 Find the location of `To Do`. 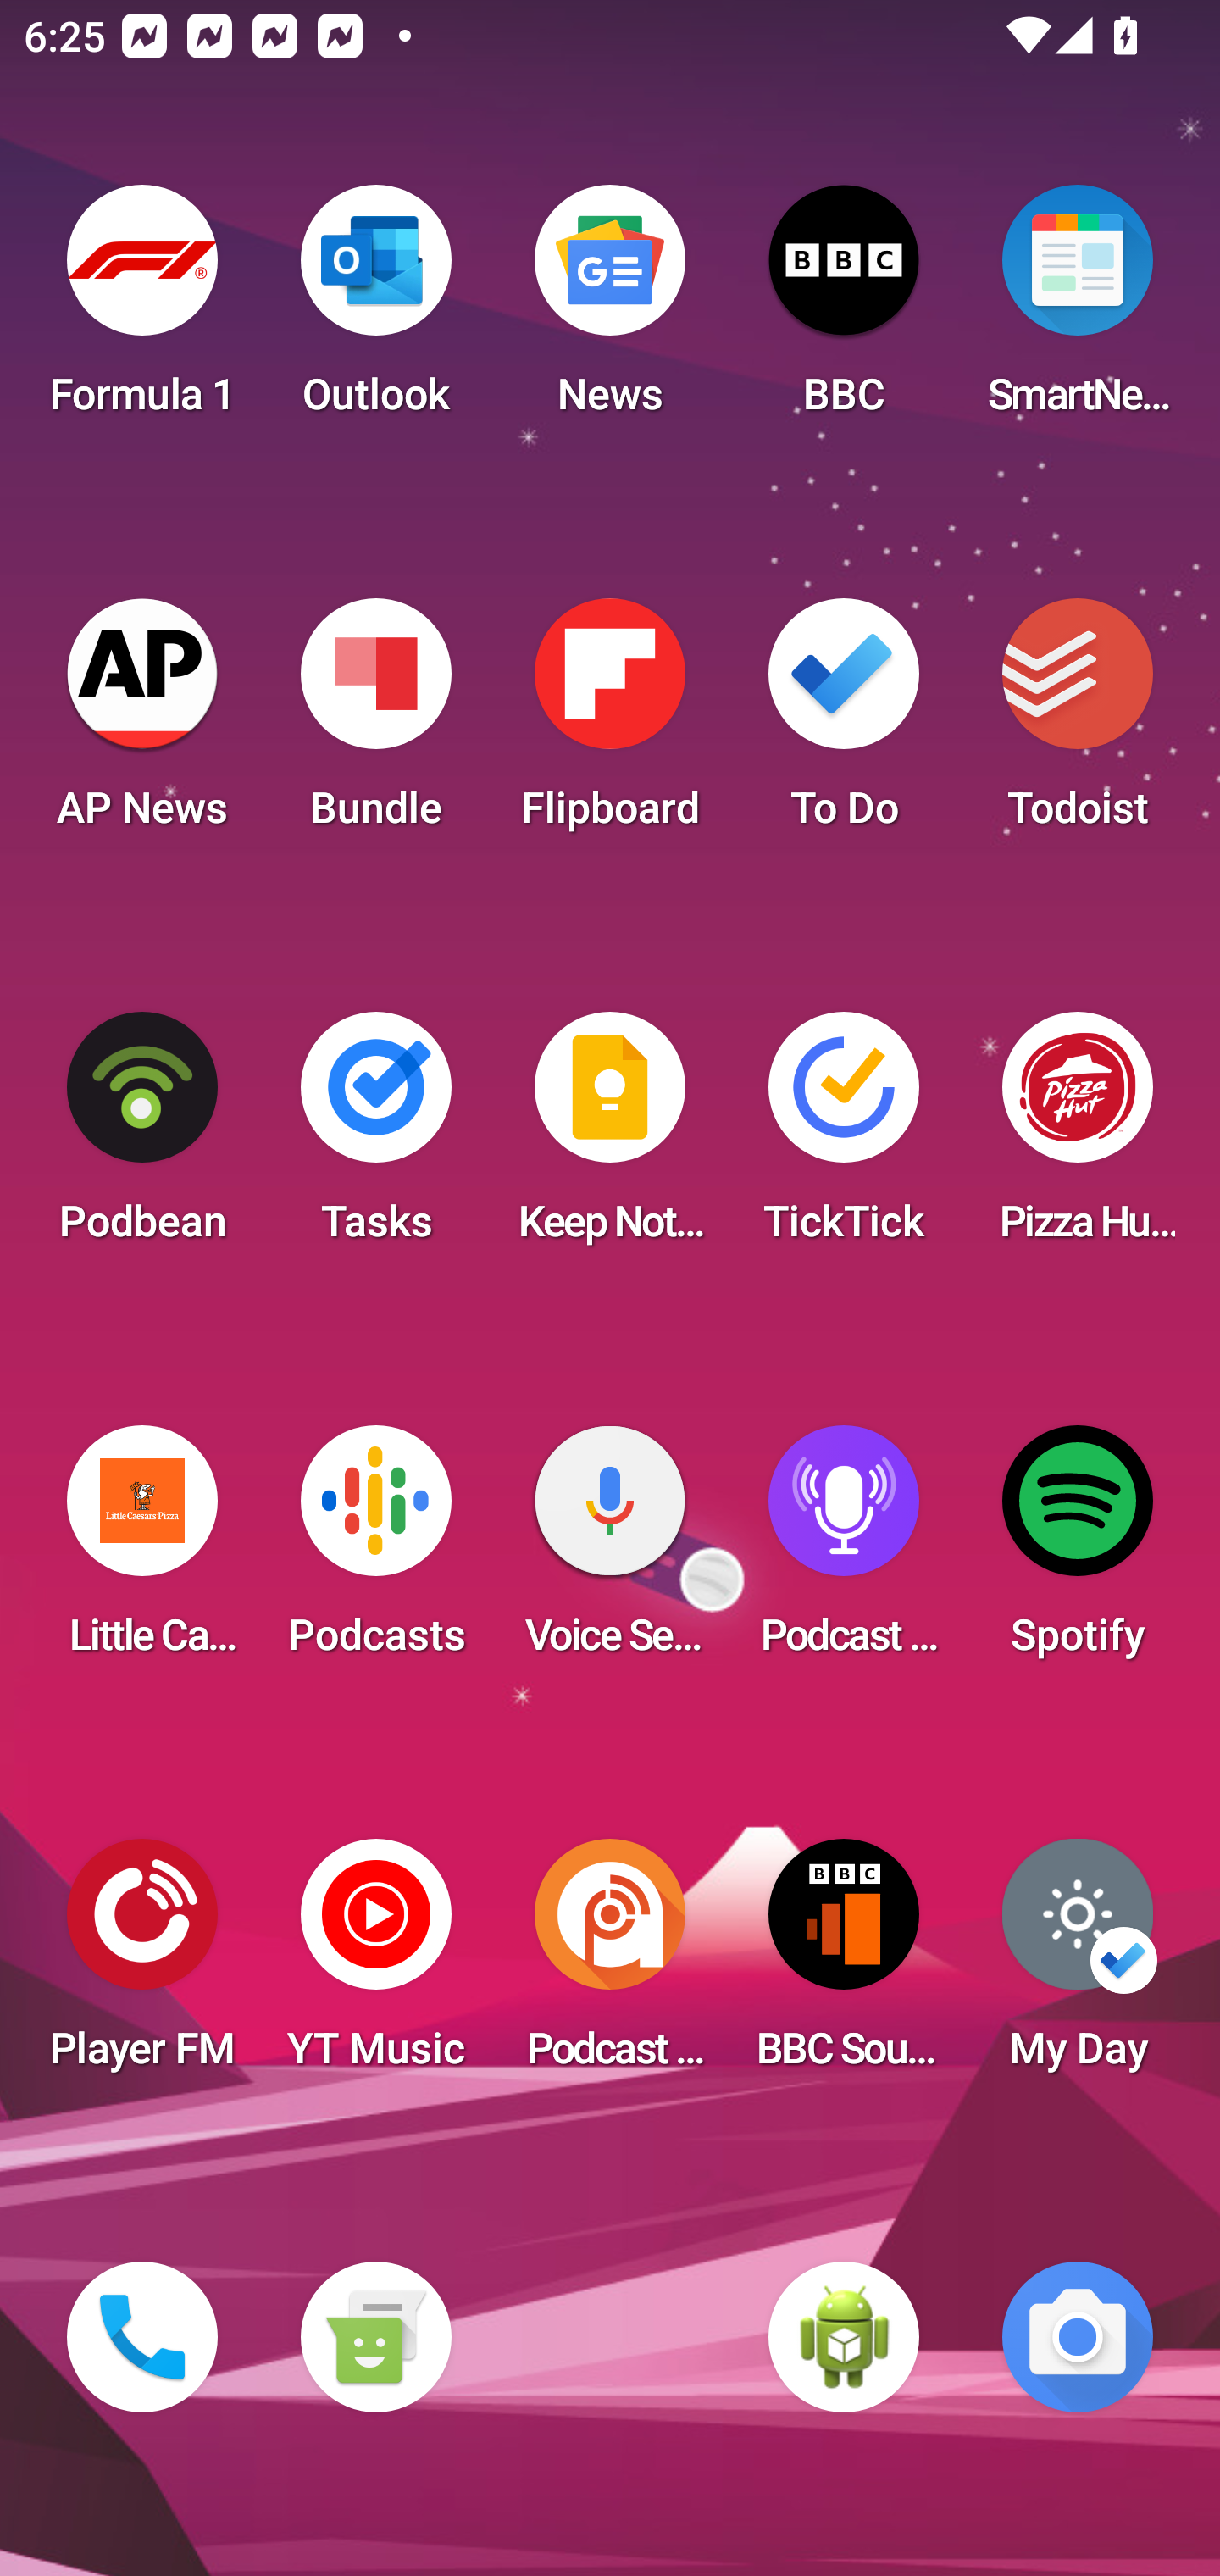

To Do is located at coordinates (844, 724).